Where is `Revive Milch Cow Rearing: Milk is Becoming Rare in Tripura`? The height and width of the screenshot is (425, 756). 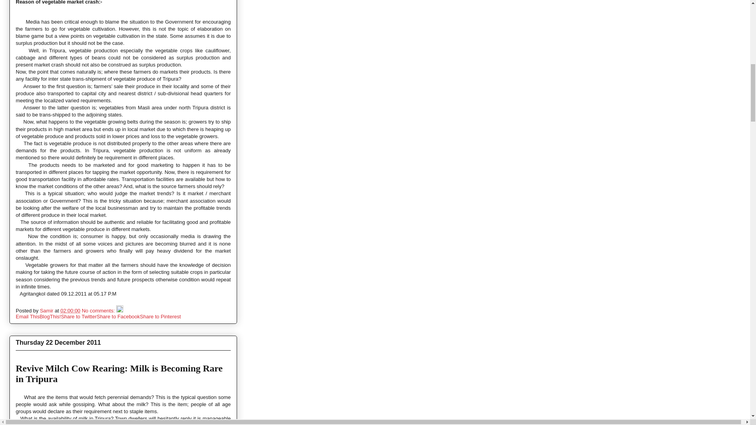
Revive Milch Cow Rearing: Milk is Becoming Rare in Tripura is located at coordinates (119, 374).